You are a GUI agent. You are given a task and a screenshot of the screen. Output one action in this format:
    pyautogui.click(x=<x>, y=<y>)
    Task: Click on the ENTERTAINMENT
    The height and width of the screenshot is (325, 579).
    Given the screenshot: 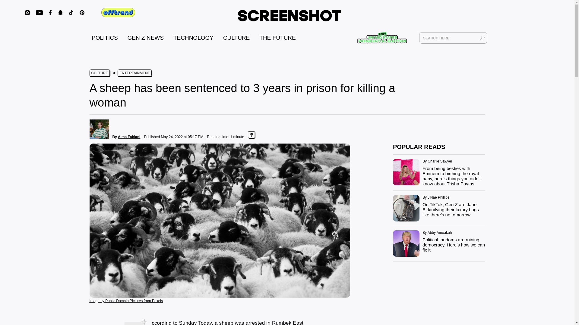 What is the action you would take?
    pyautogui.click(x=134, y=73)
    